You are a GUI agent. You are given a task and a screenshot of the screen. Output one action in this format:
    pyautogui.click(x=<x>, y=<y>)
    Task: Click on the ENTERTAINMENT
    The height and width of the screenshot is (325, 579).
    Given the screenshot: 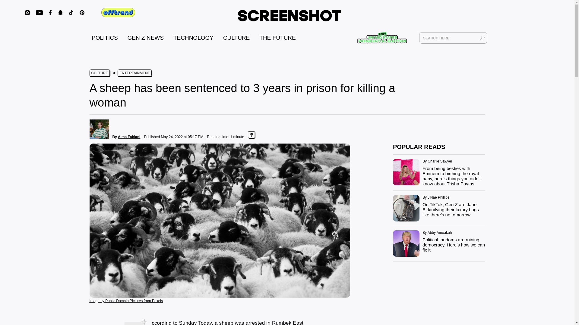 What is the action you would take?
    pyautogui.click(x=134, y=73)
    